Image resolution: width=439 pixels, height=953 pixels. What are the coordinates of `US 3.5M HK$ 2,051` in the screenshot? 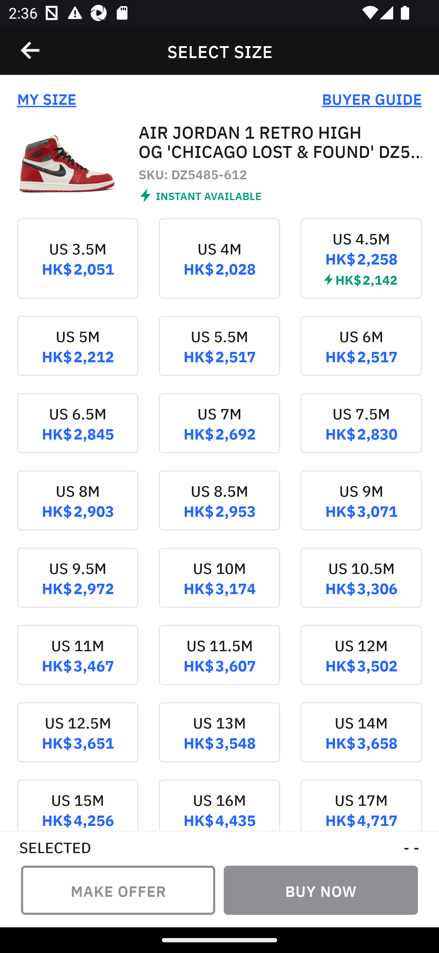 It's located at (77, 267).